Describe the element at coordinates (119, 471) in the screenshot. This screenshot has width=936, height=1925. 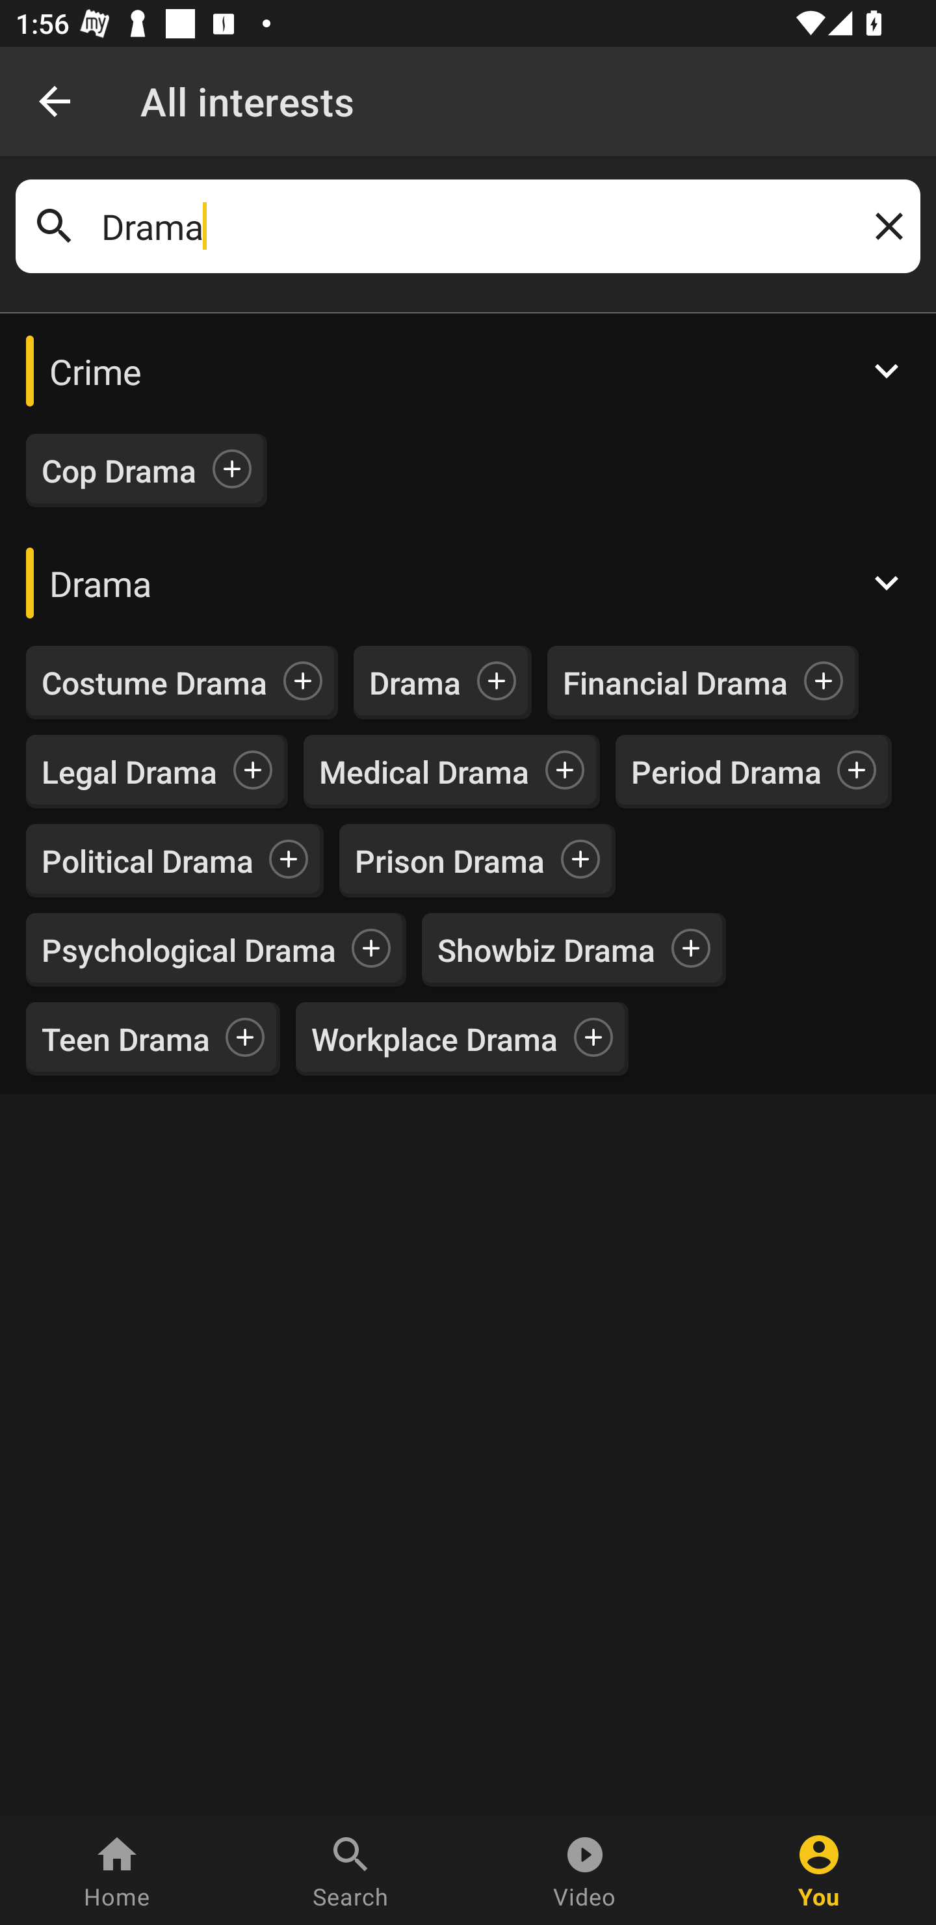
I see `Cop Drama` at that location.